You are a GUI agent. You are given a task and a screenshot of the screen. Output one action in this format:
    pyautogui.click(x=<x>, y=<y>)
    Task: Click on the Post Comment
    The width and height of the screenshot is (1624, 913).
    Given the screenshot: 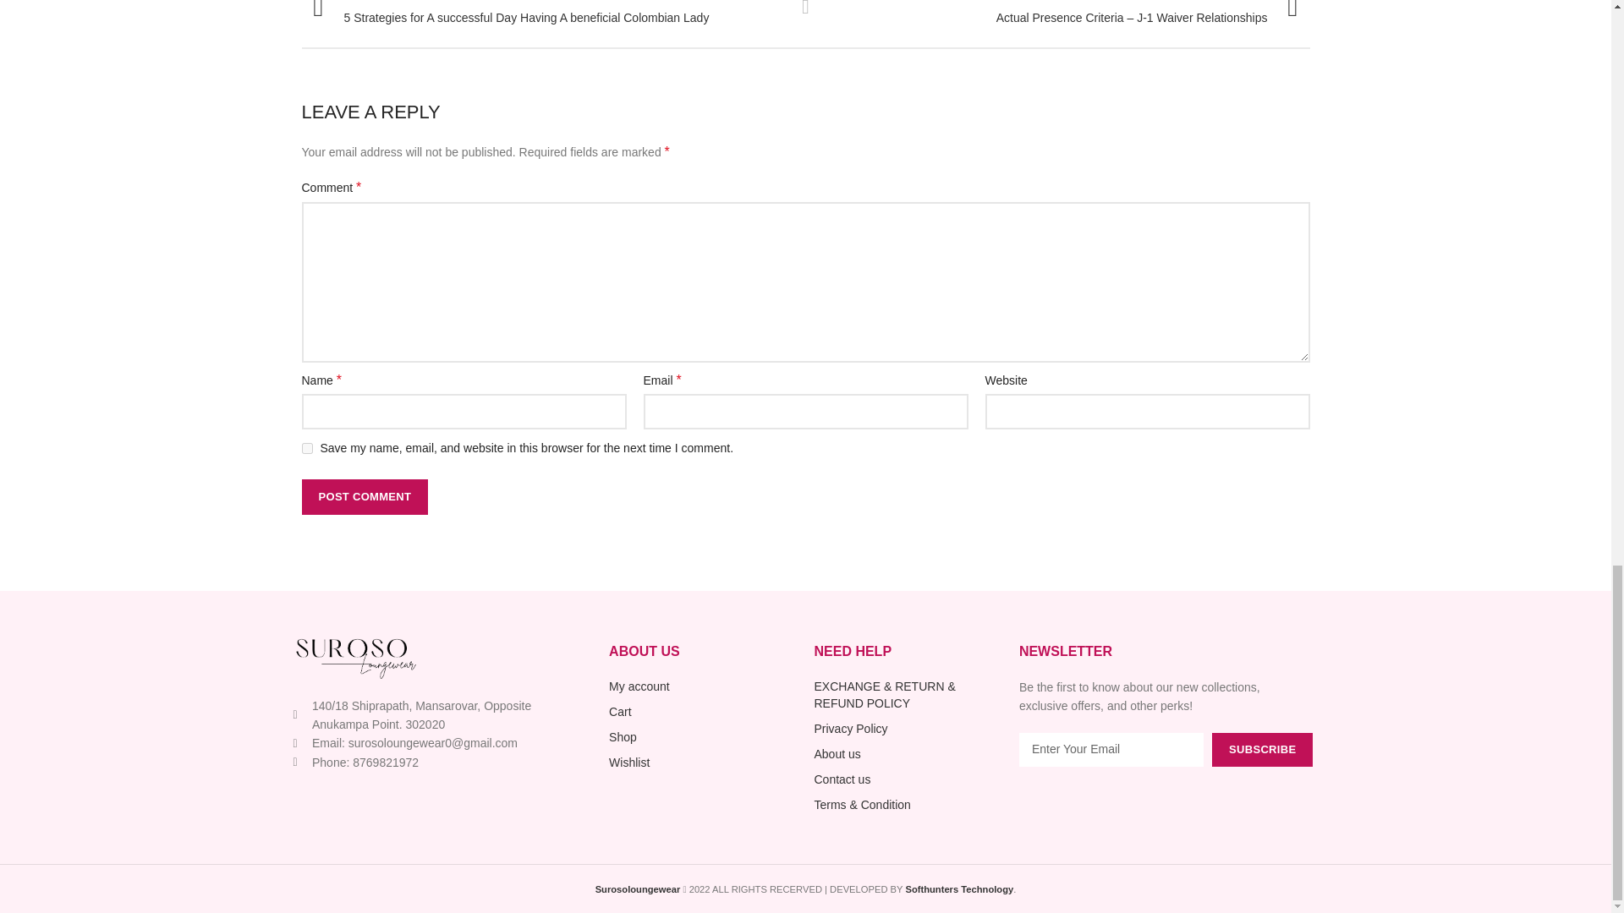 What is the action you would take?
    pyautogui.click(x=364, y=497)
    